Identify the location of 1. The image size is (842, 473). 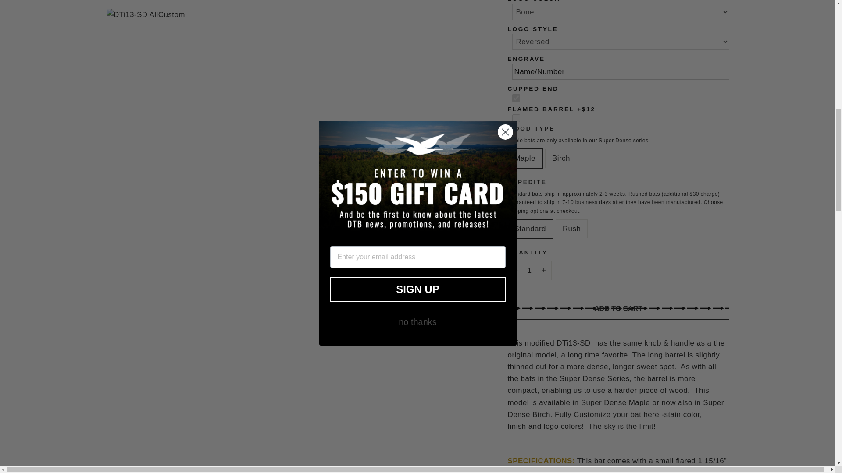
(529, 270).